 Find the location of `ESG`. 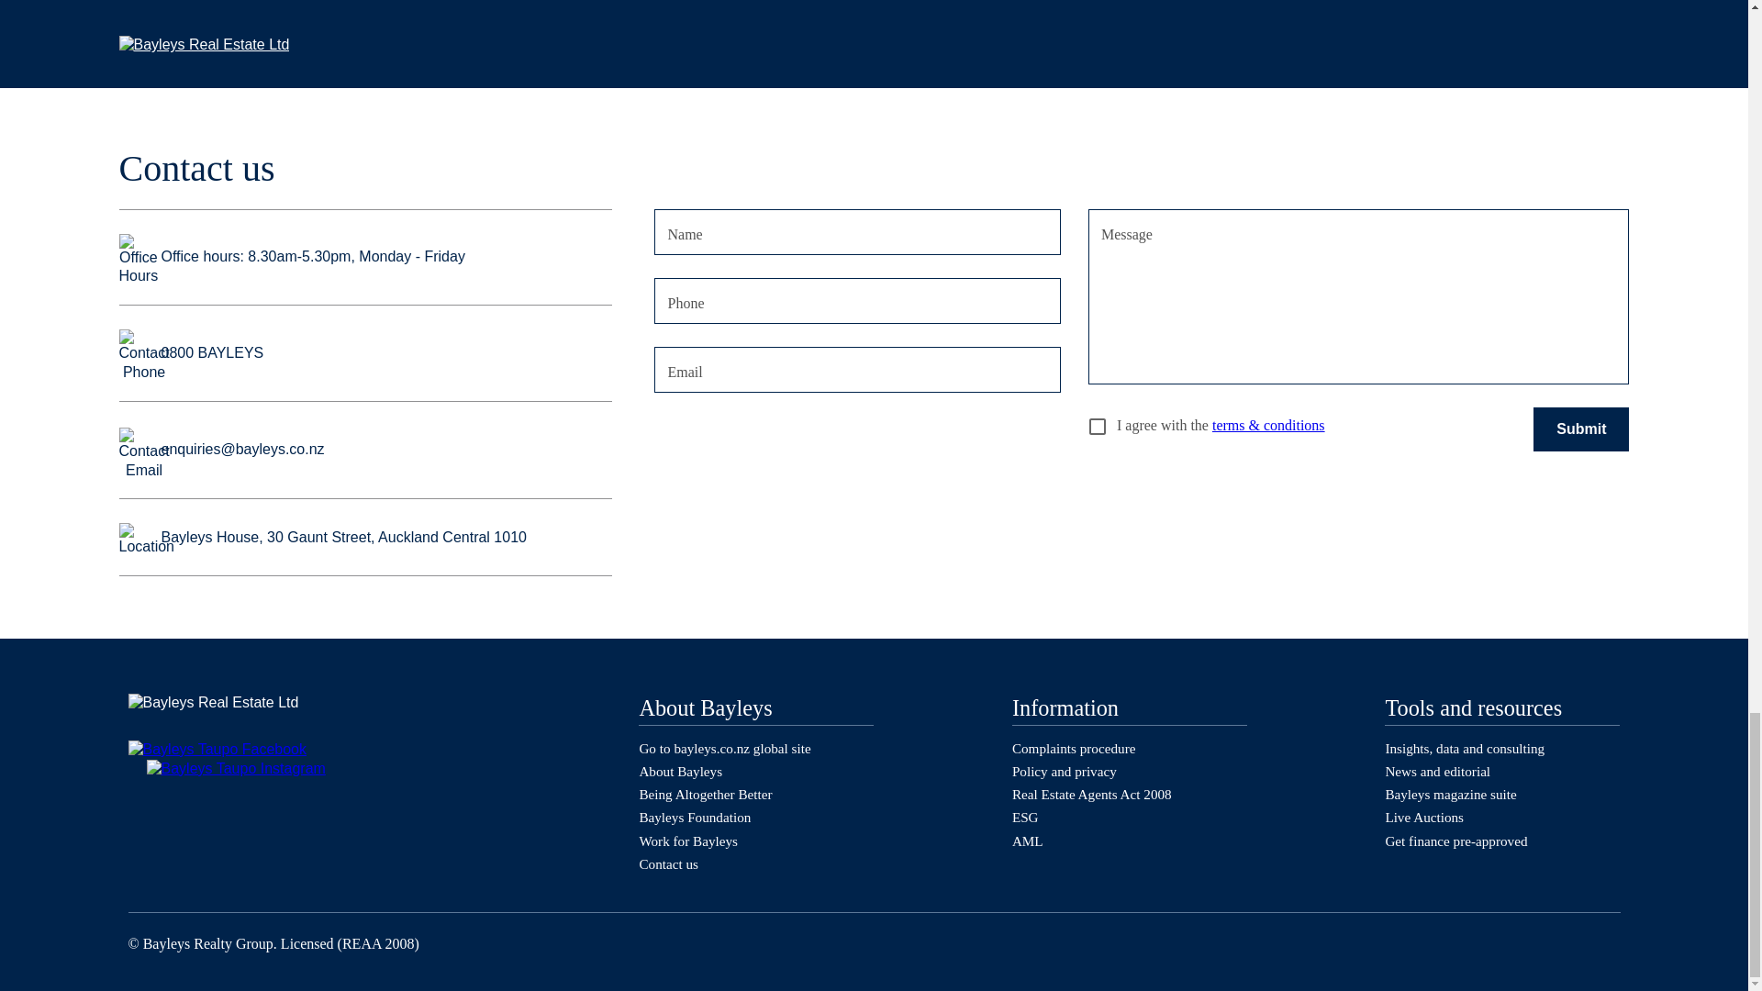

ESG is located at coordinates (1025, 817).